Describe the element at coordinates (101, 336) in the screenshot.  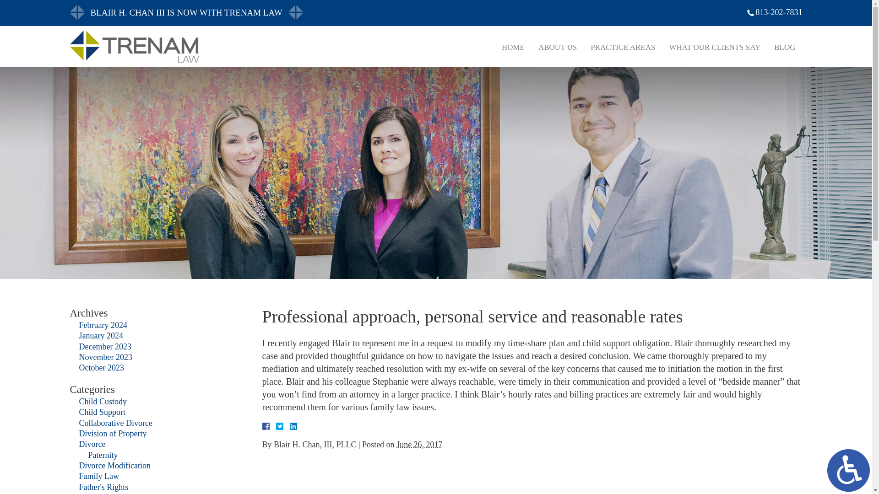
I see `January 2024` at that location.